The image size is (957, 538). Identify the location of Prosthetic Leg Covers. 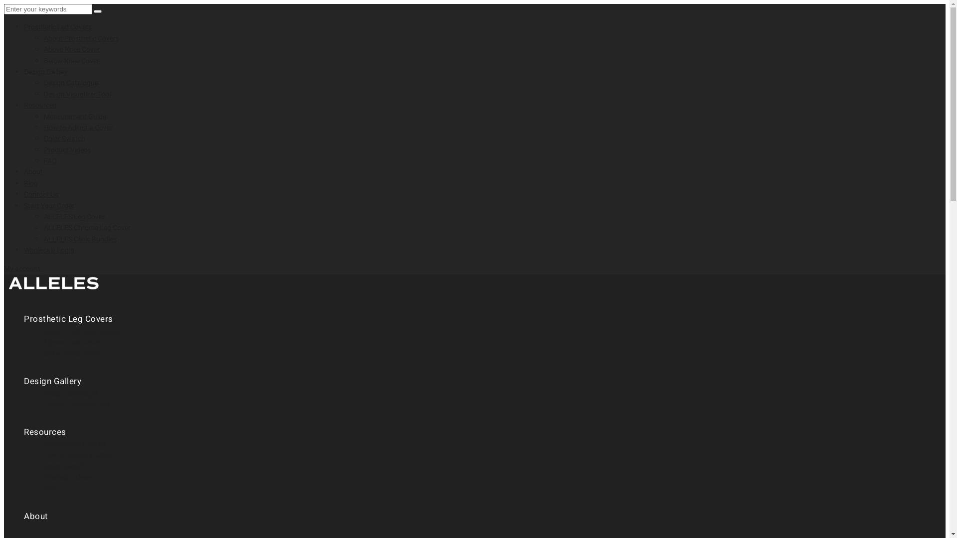
(58, 27).